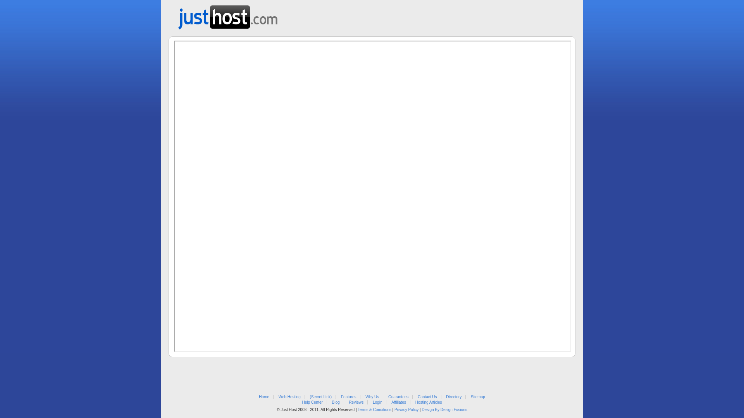  What do you see at coordinates (228, 15) in the screenshot?
I see `Web Hosting from Just Host` at bounding box center [228, 15].